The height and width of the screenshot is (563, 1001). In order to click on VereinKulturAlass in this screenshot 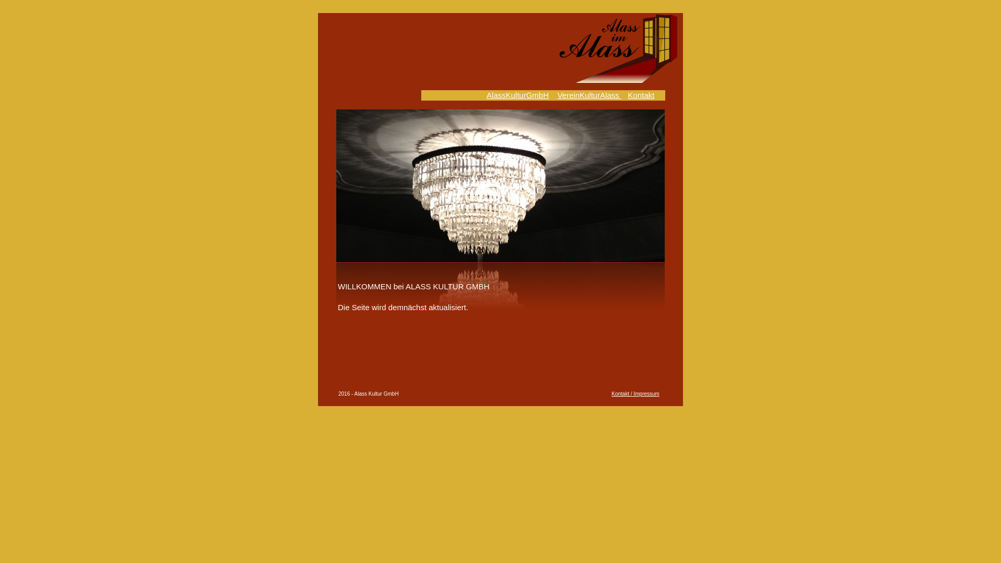, I will do `click(589, 95)`.